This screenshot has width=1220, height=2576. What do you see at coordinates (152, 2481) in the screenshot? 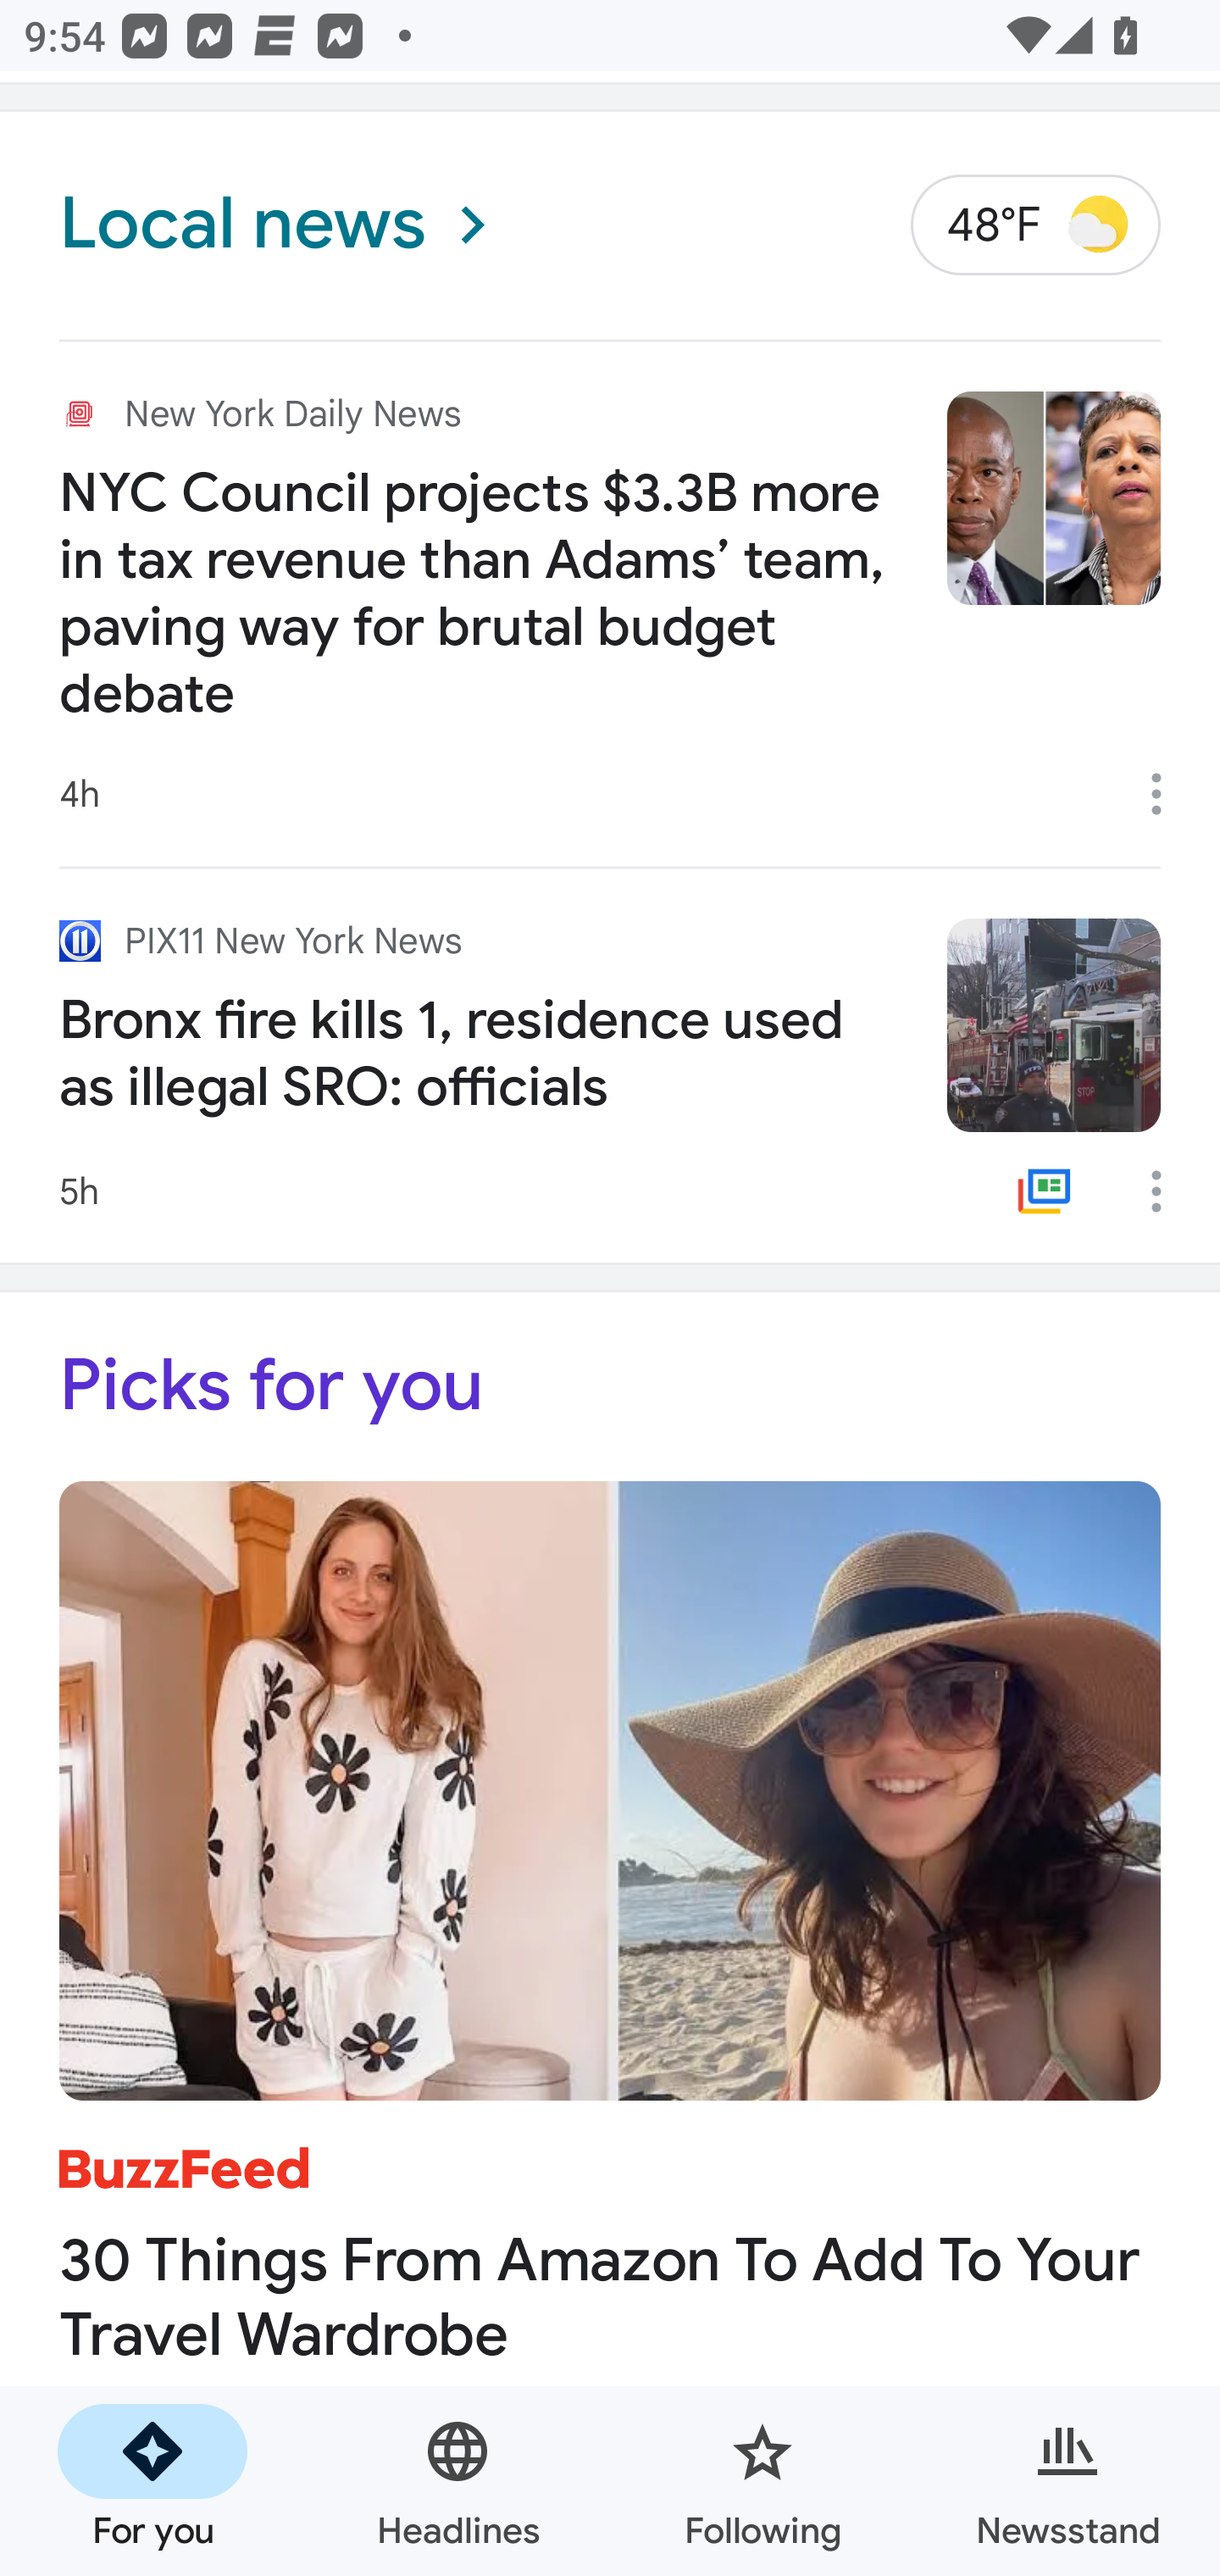
I see `For you` at bounding box center [152, 2481].